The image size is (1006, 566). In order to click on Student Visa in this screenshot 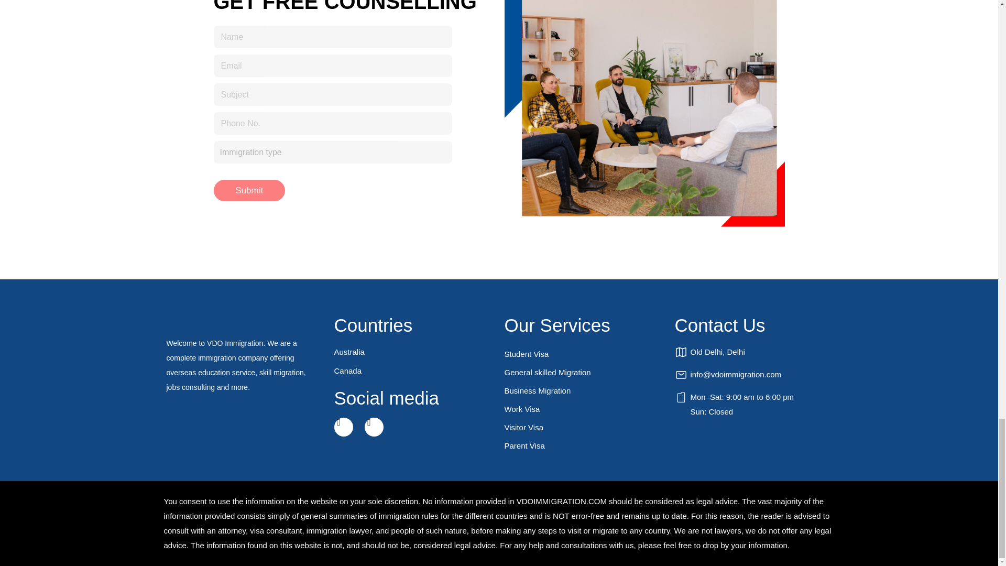, I will do `click(584, 354)`.